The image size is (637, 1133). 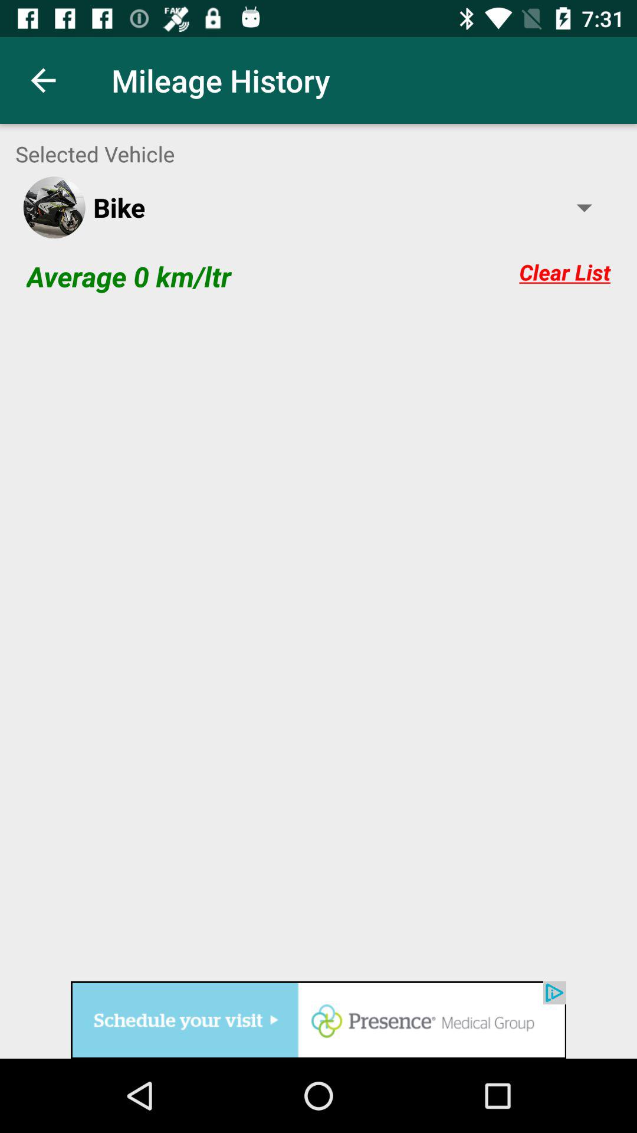 I want to click on blank space, so click(x=318, y=643).